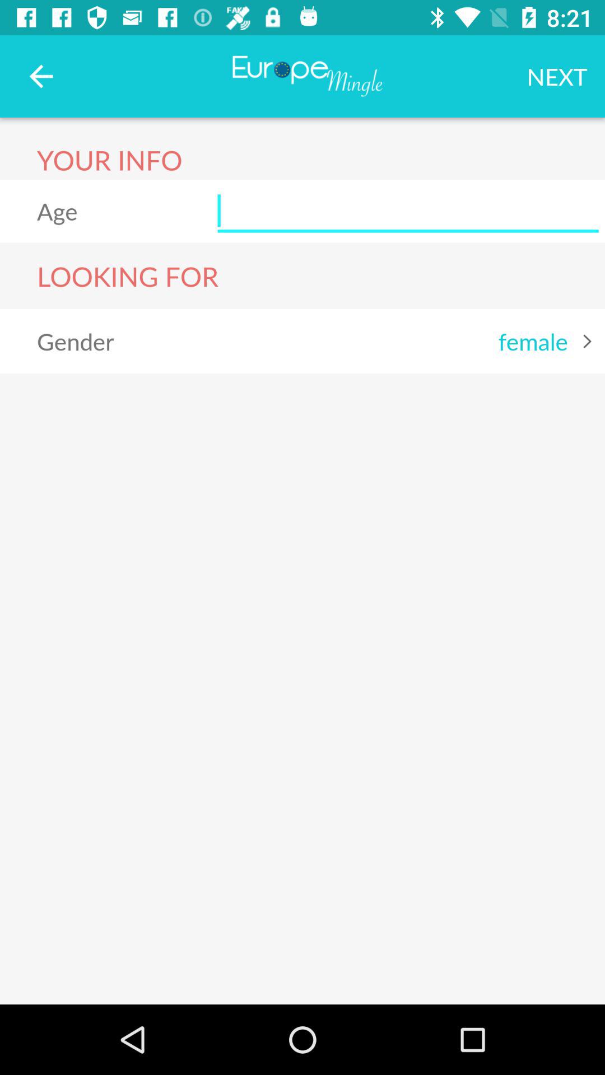 This screenshot has width=605, height=1075. What do you see at coordinates (408, 211) in the screenshot?
I see `select icon below the next` at bounding box center [408, 211].